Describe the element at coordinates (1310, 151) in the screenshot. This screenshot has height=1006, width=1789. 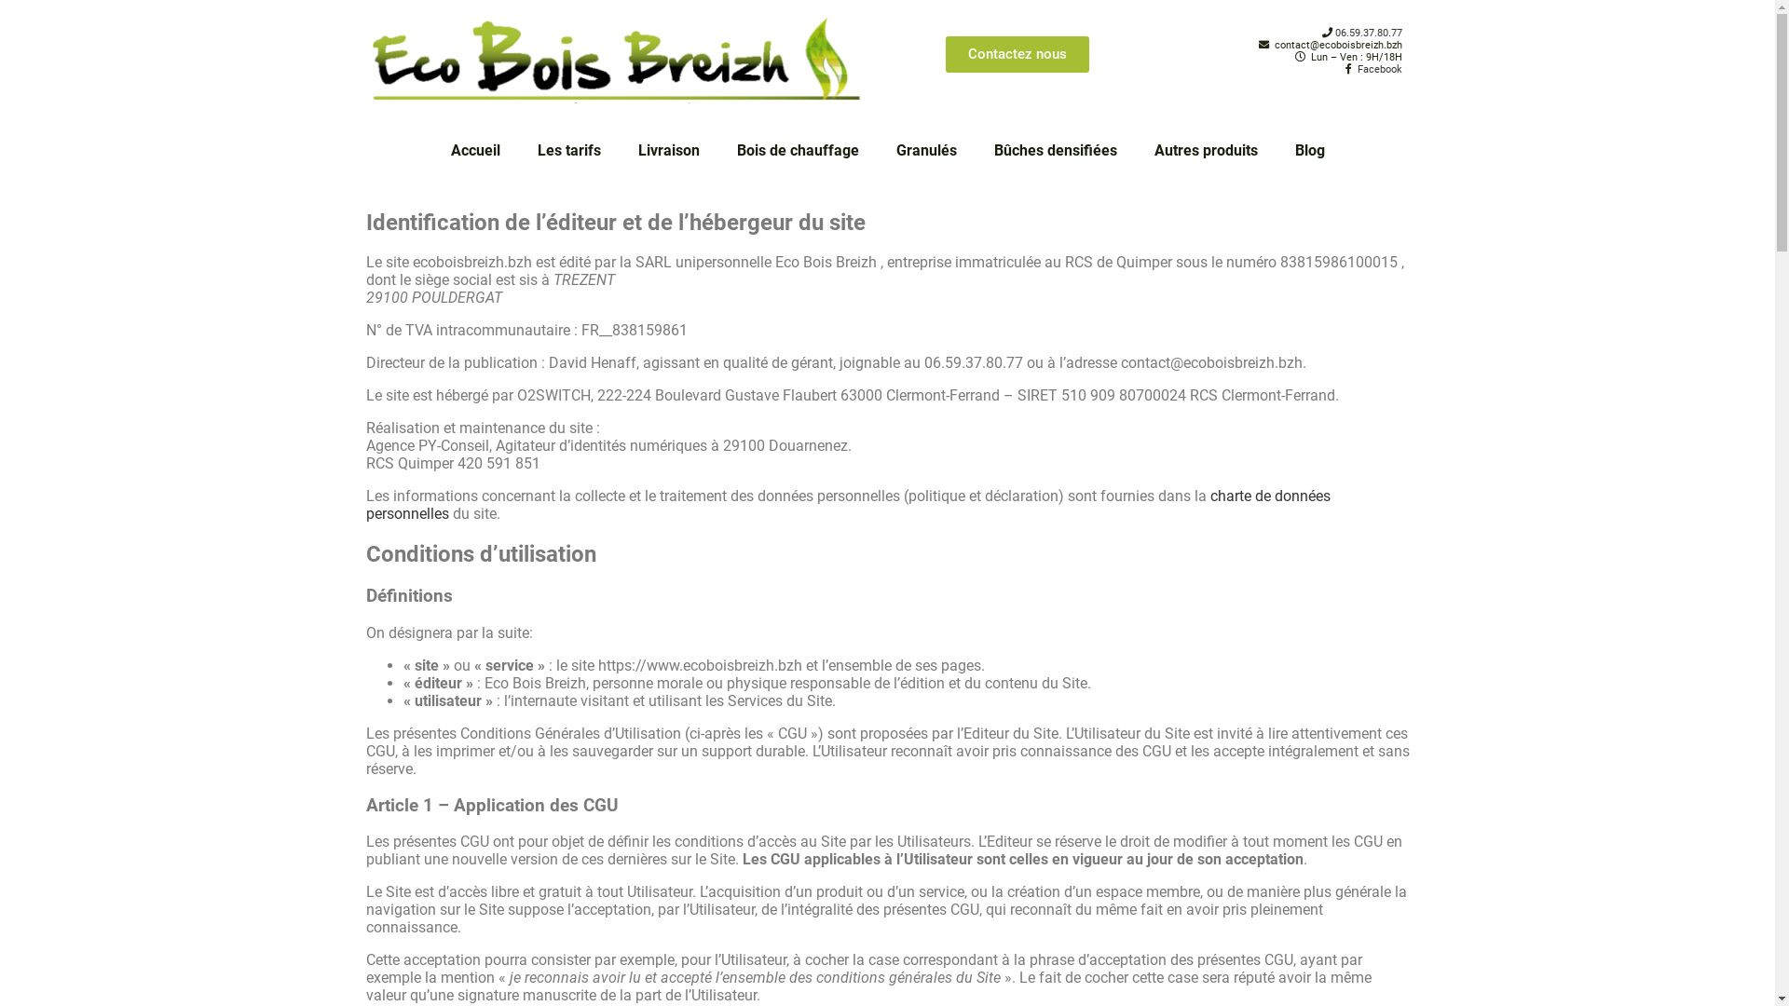
I see `Blog` at that location.